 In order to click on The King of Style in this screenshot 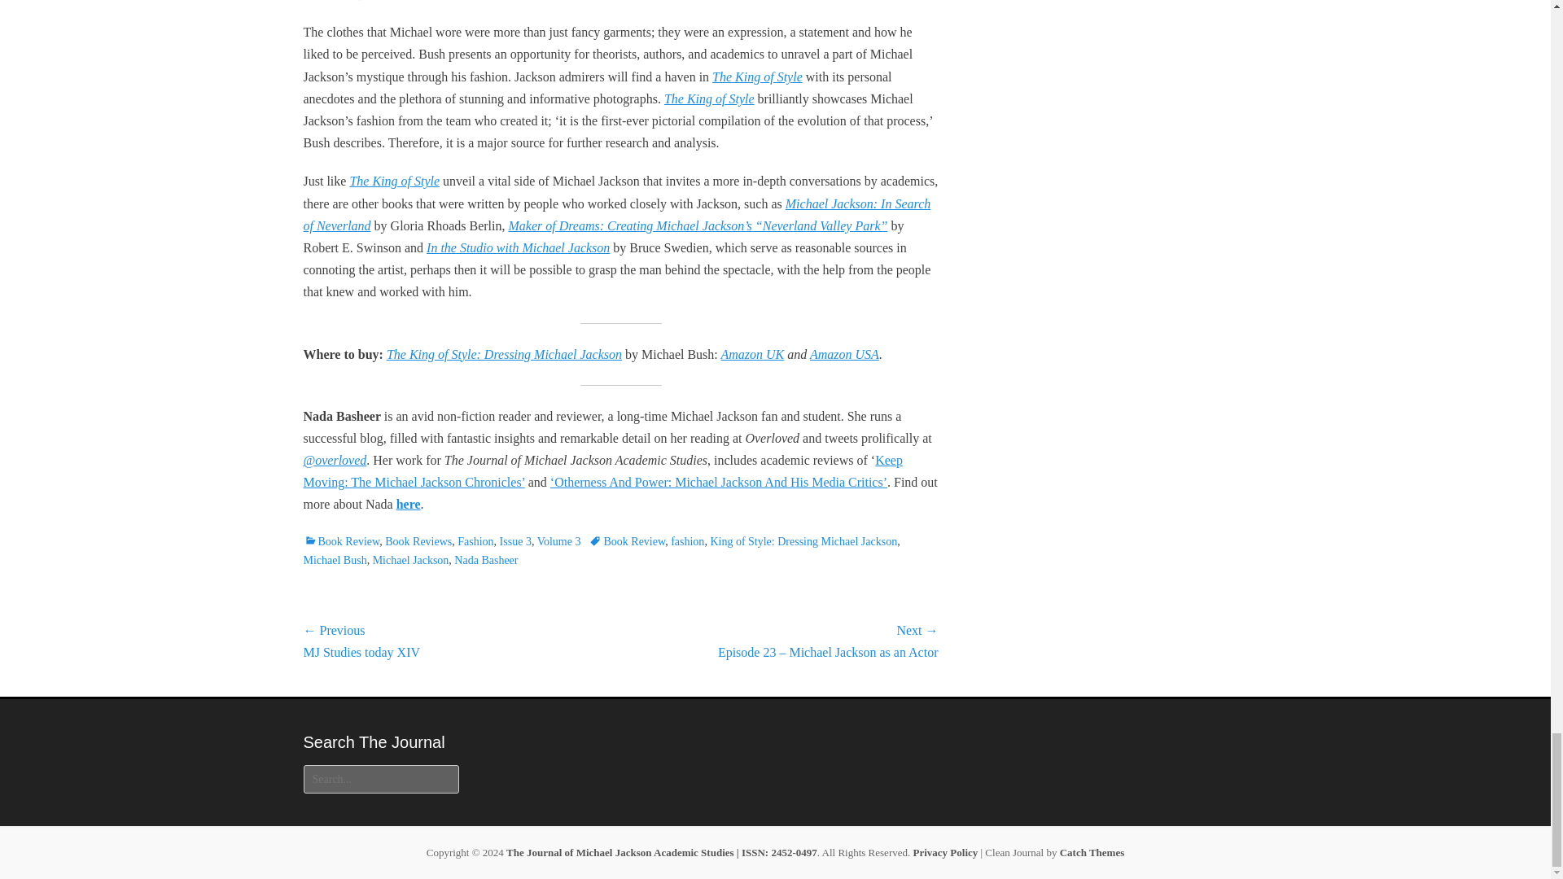, I will do `click(710, 98)`.